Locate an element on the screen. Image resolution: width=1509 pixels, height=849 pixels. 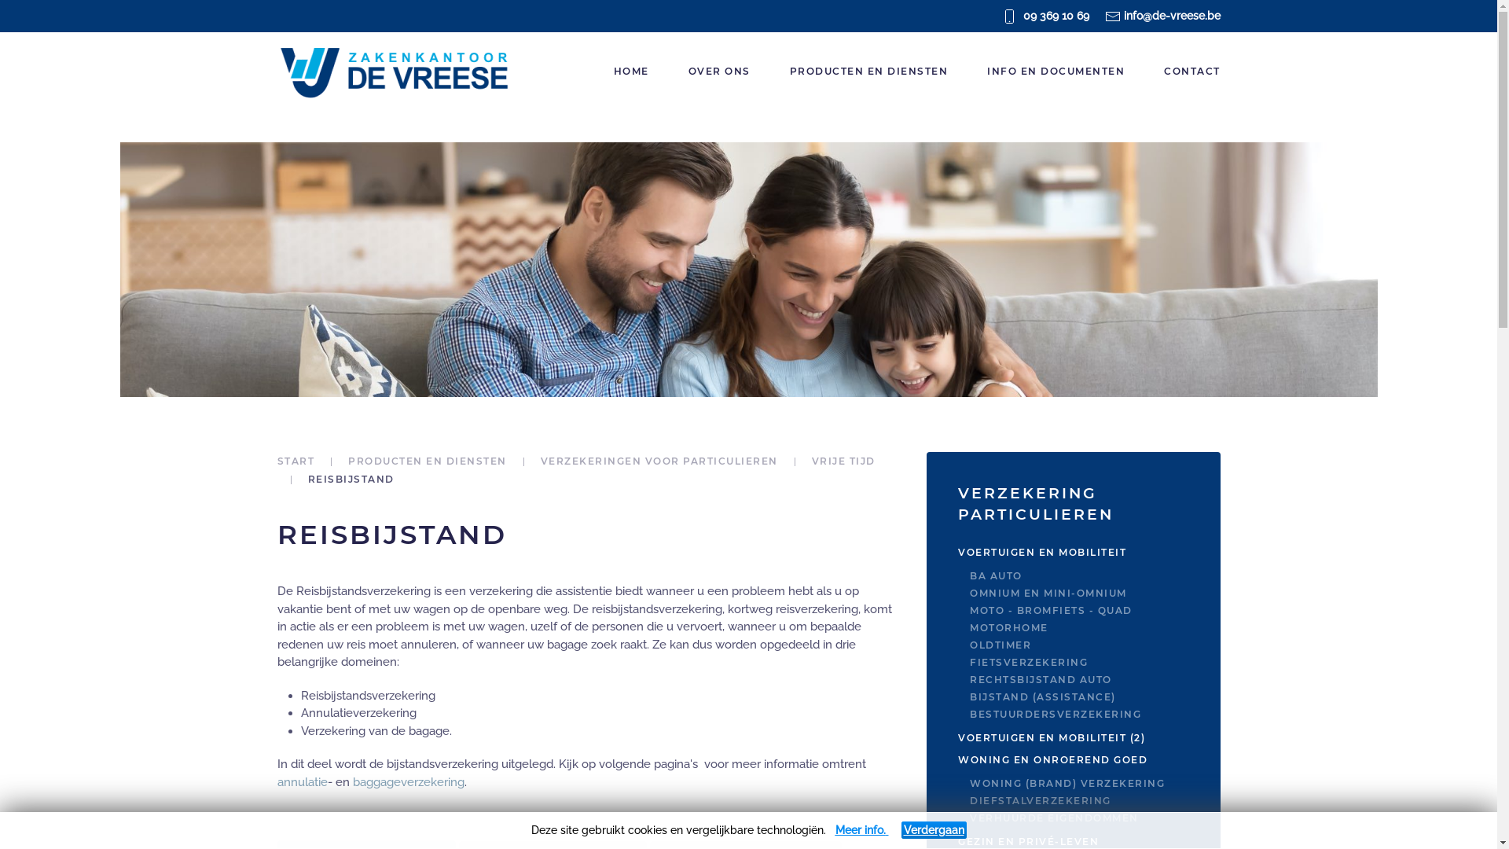
CONTACT is located at coordinates (1192, 72).